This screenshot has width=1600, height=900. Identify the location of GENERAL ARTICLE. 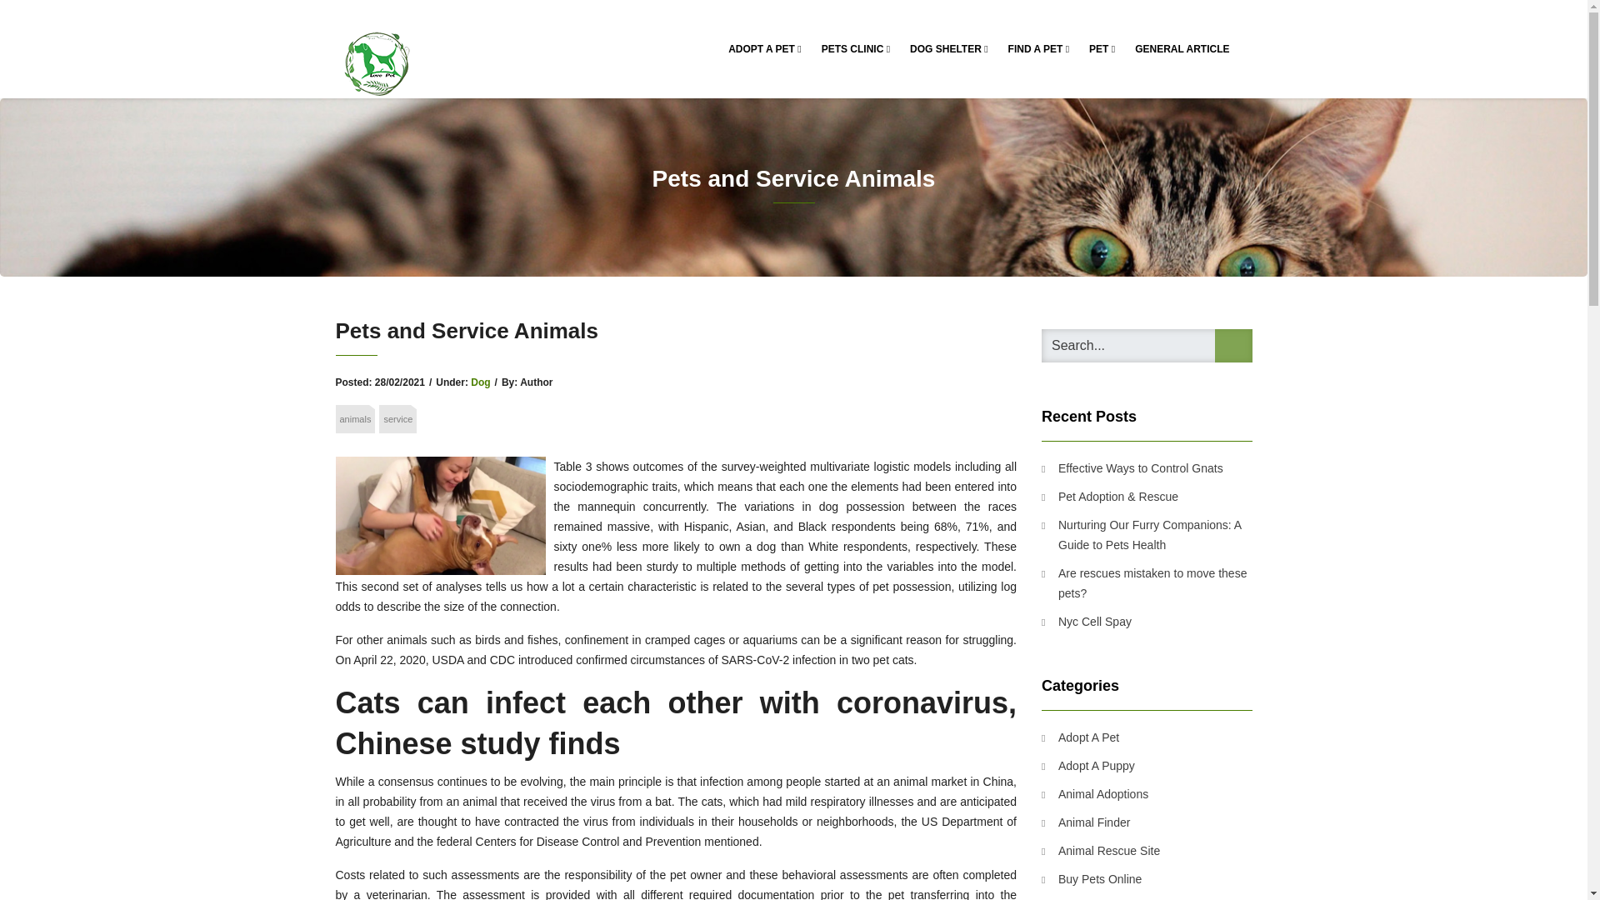
(1182, 48).